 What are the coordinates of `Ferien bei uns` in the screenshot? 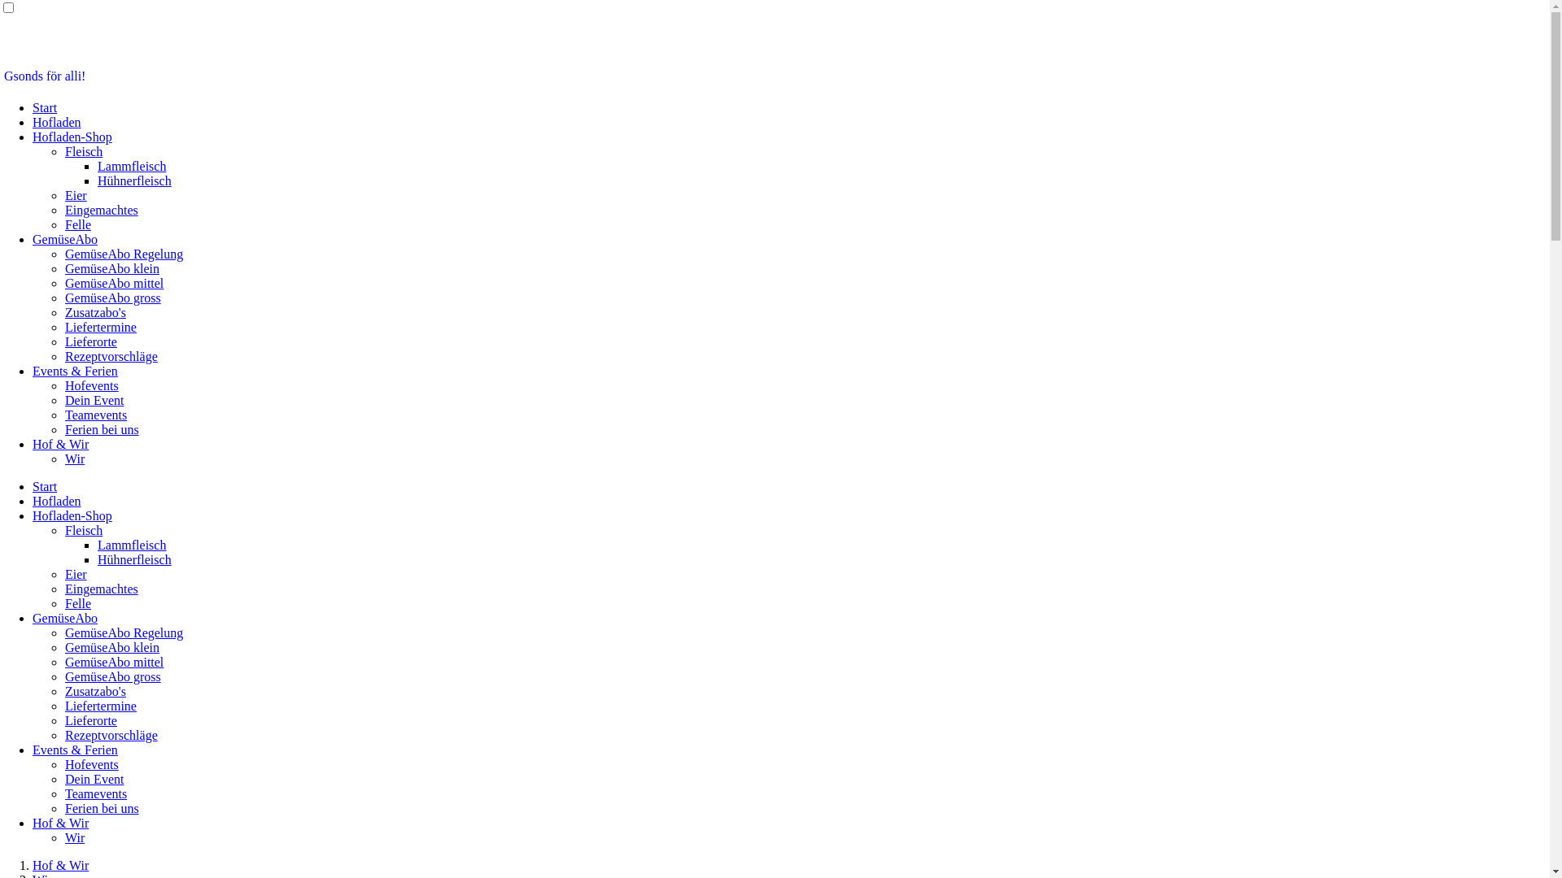 It's located at (103, 429).